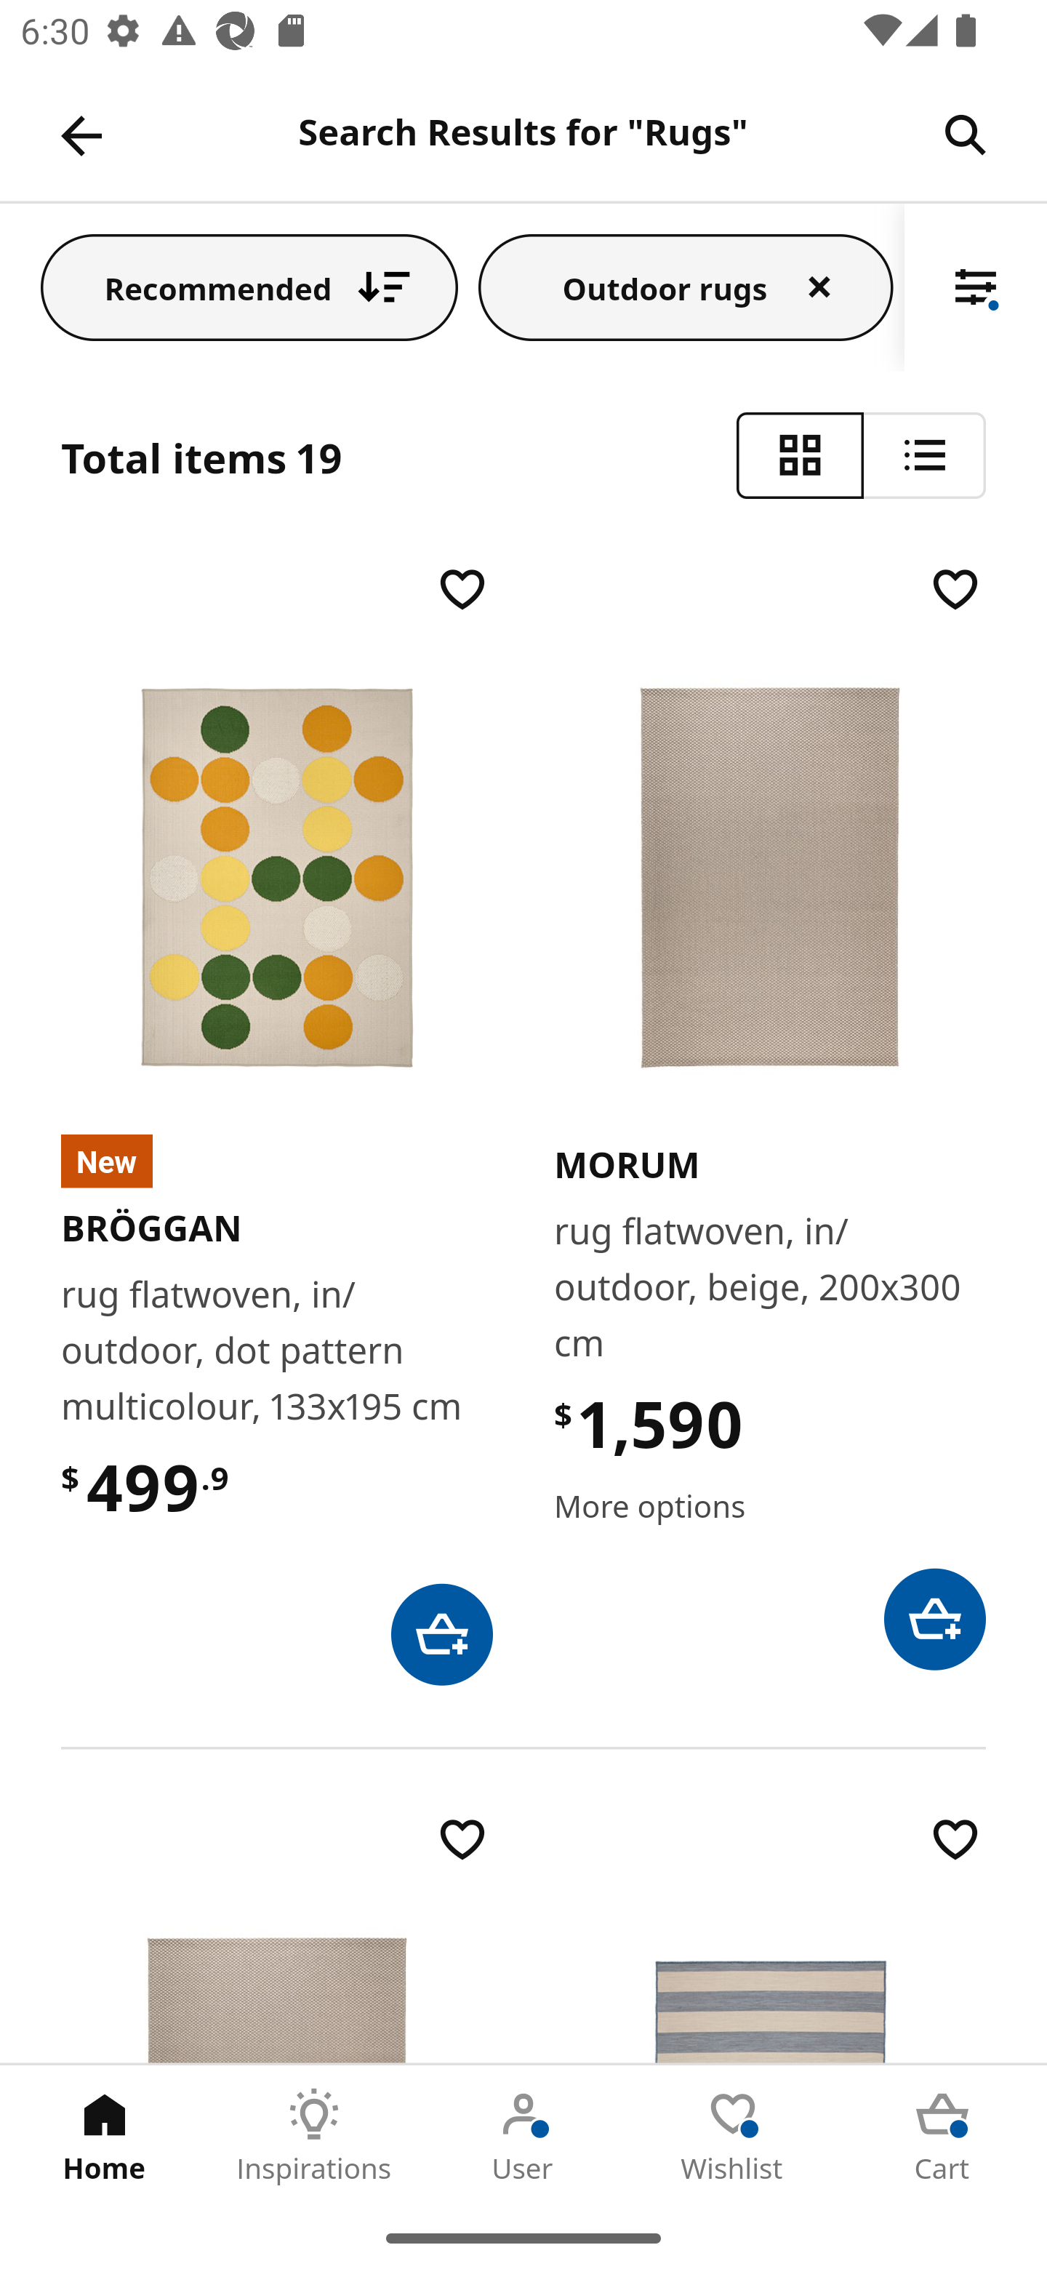 The image size is (1047, 2269). What do you see at coordinates (105, 2136) in the screenshot?
I see `Home
Tab 1 of 5` at bounding box center [105, 2136].